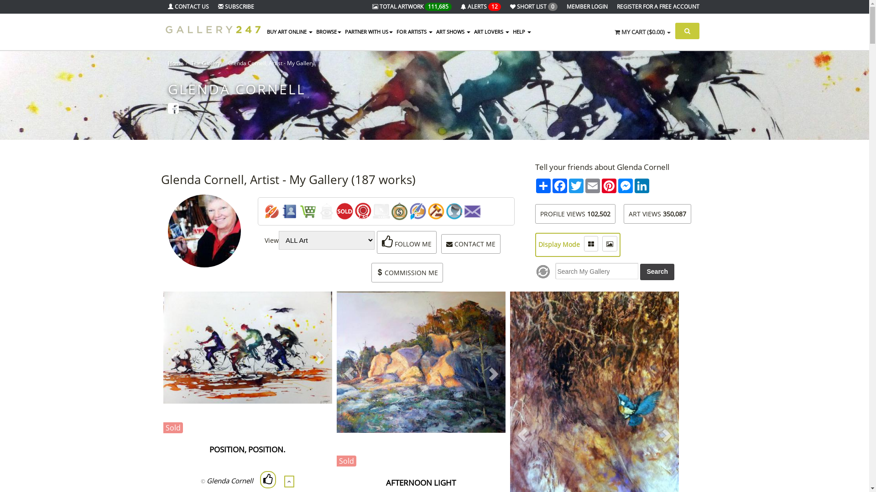  I want to click on Not Currently Exhibiting Anywhere , so click(327, 211).